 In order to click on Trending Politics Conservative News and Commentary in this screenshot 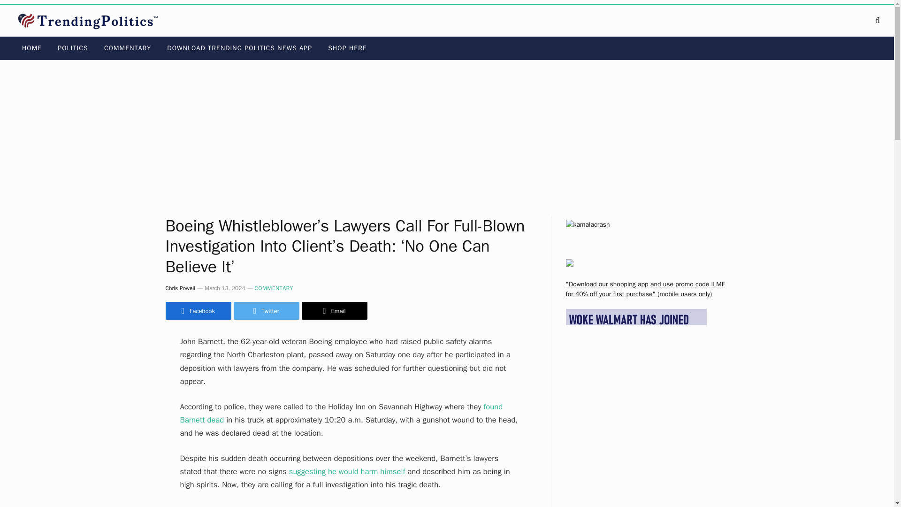, I will do `click(90, 20)`.